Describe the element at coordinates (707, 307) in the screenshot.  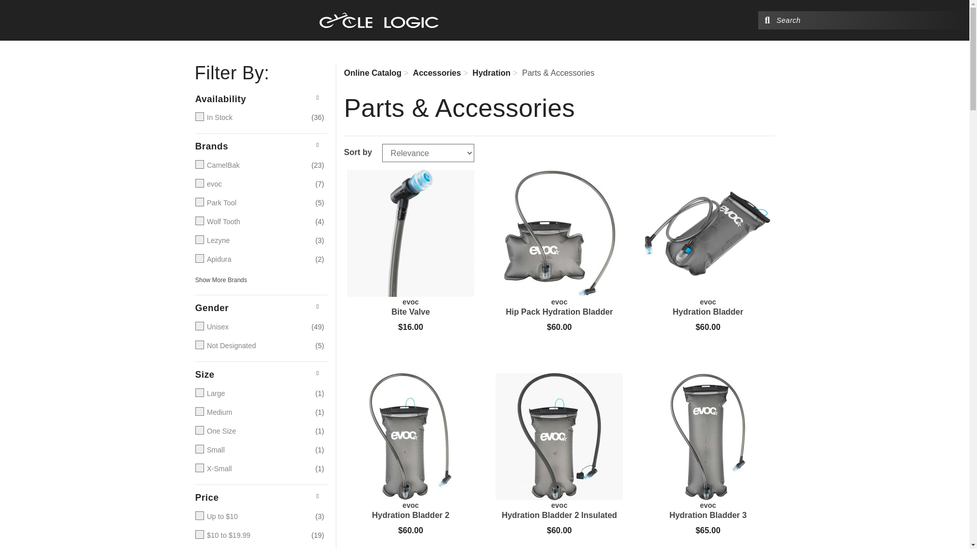
I see `evoc Hydration Bladder` at that location.